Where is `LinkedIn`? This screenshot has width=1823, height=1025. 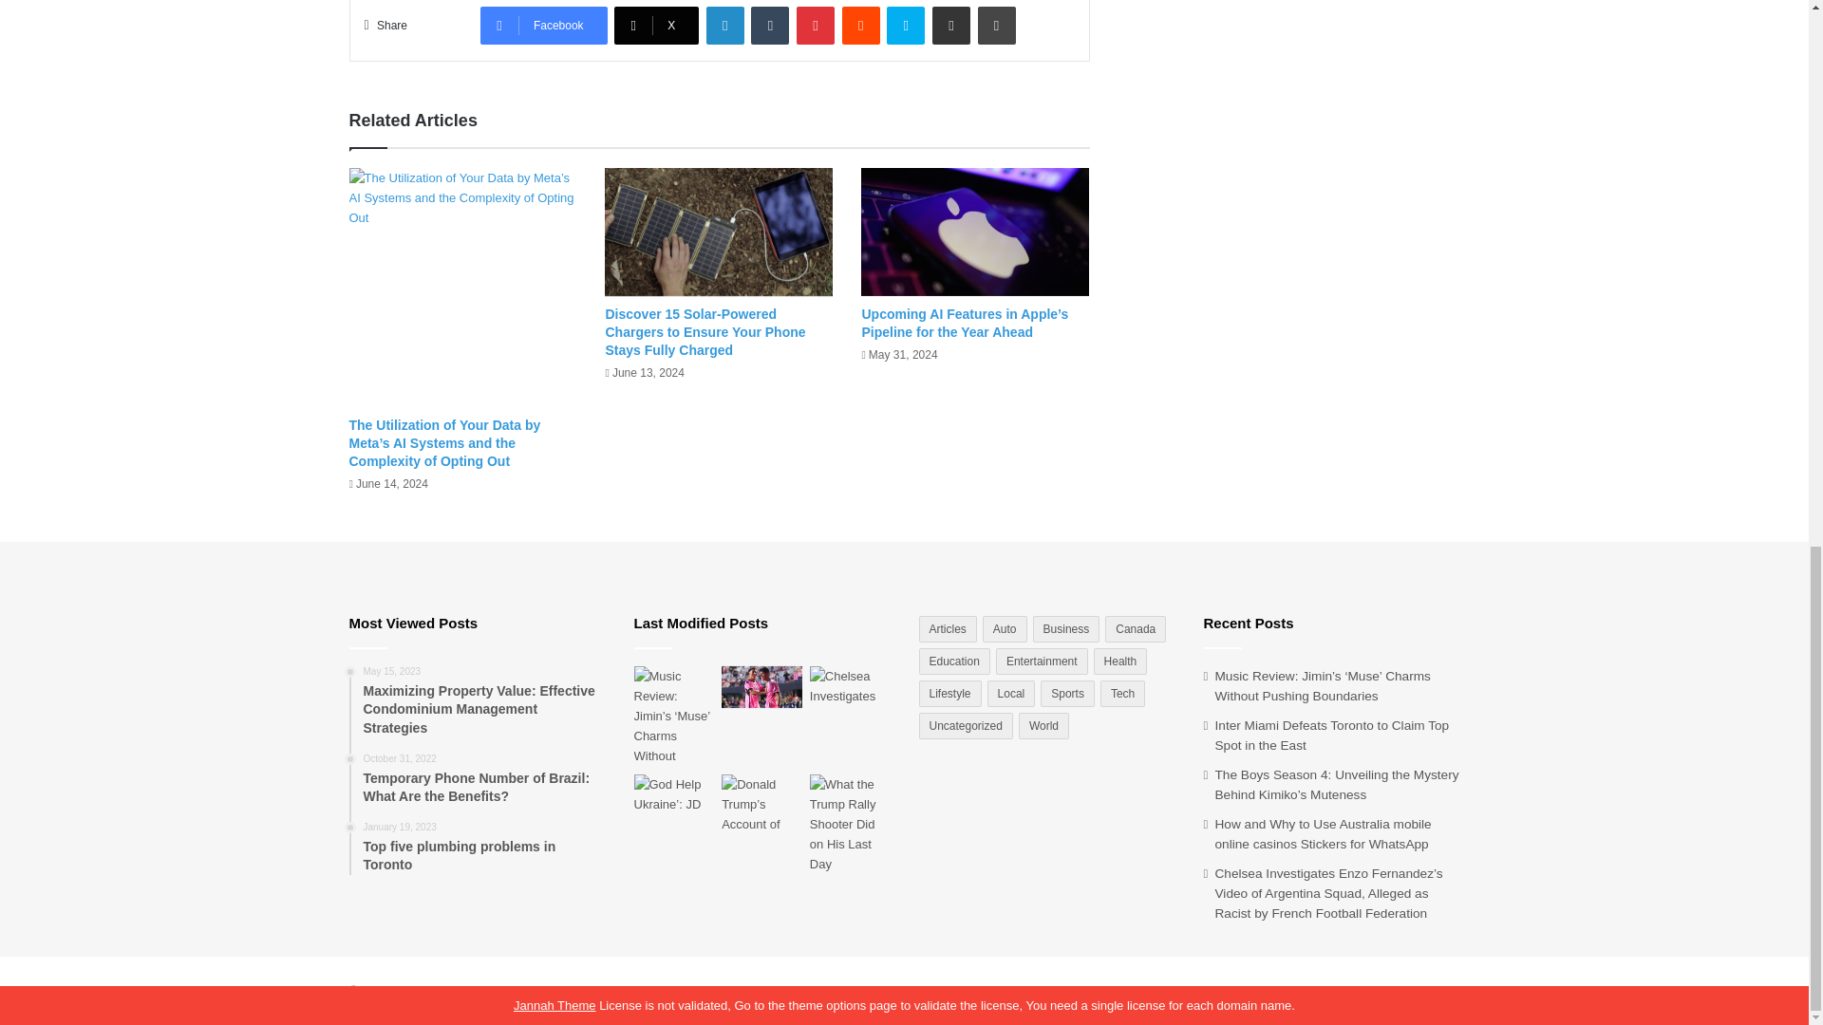 LinkedIn is located at coordinates (725, 25).